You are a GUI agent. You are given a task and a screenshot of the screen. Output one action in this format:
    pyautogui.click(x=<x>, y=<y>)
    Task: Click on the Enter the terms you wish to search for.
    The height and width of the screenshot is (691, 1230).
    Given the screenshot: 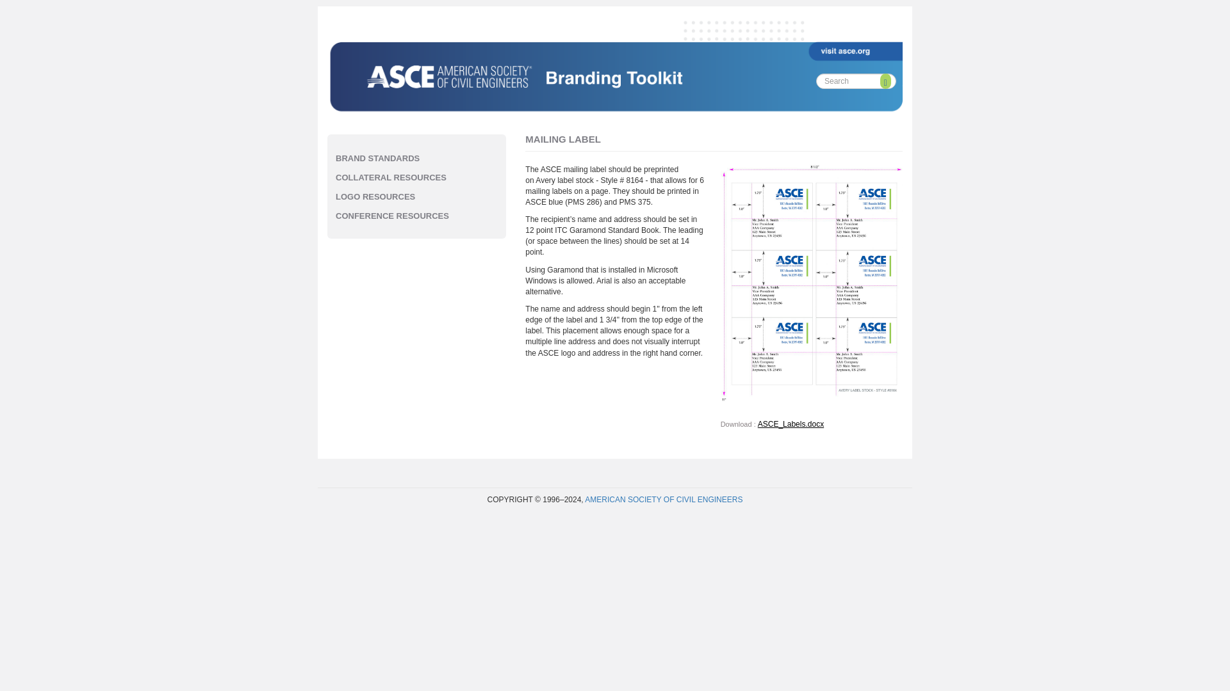 What is the action you would take?
    pyautogui.click(x=856, y=81)
    